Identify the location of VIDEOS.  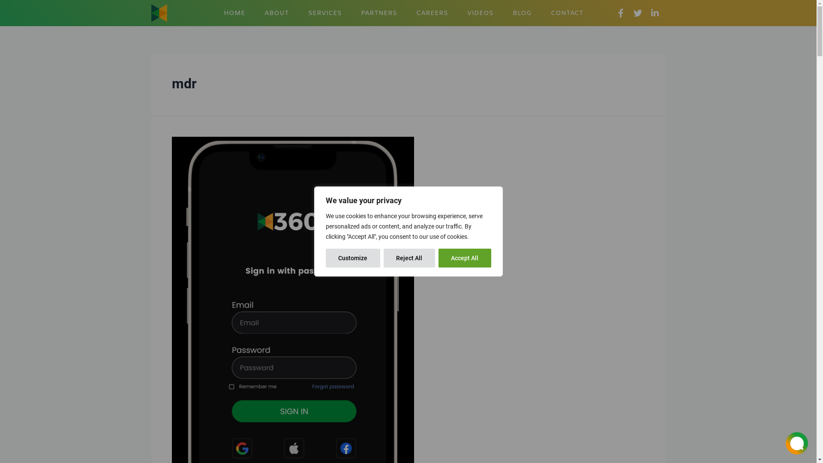
(480, 13).